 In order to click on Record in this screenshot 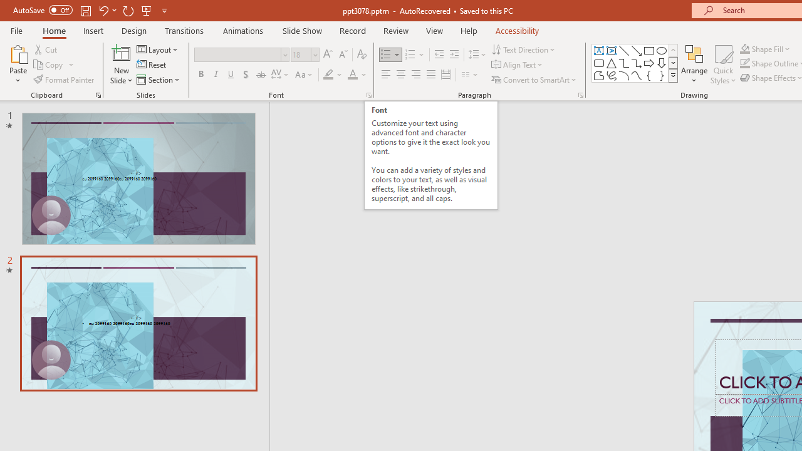, I will do `click(352, 30)`.